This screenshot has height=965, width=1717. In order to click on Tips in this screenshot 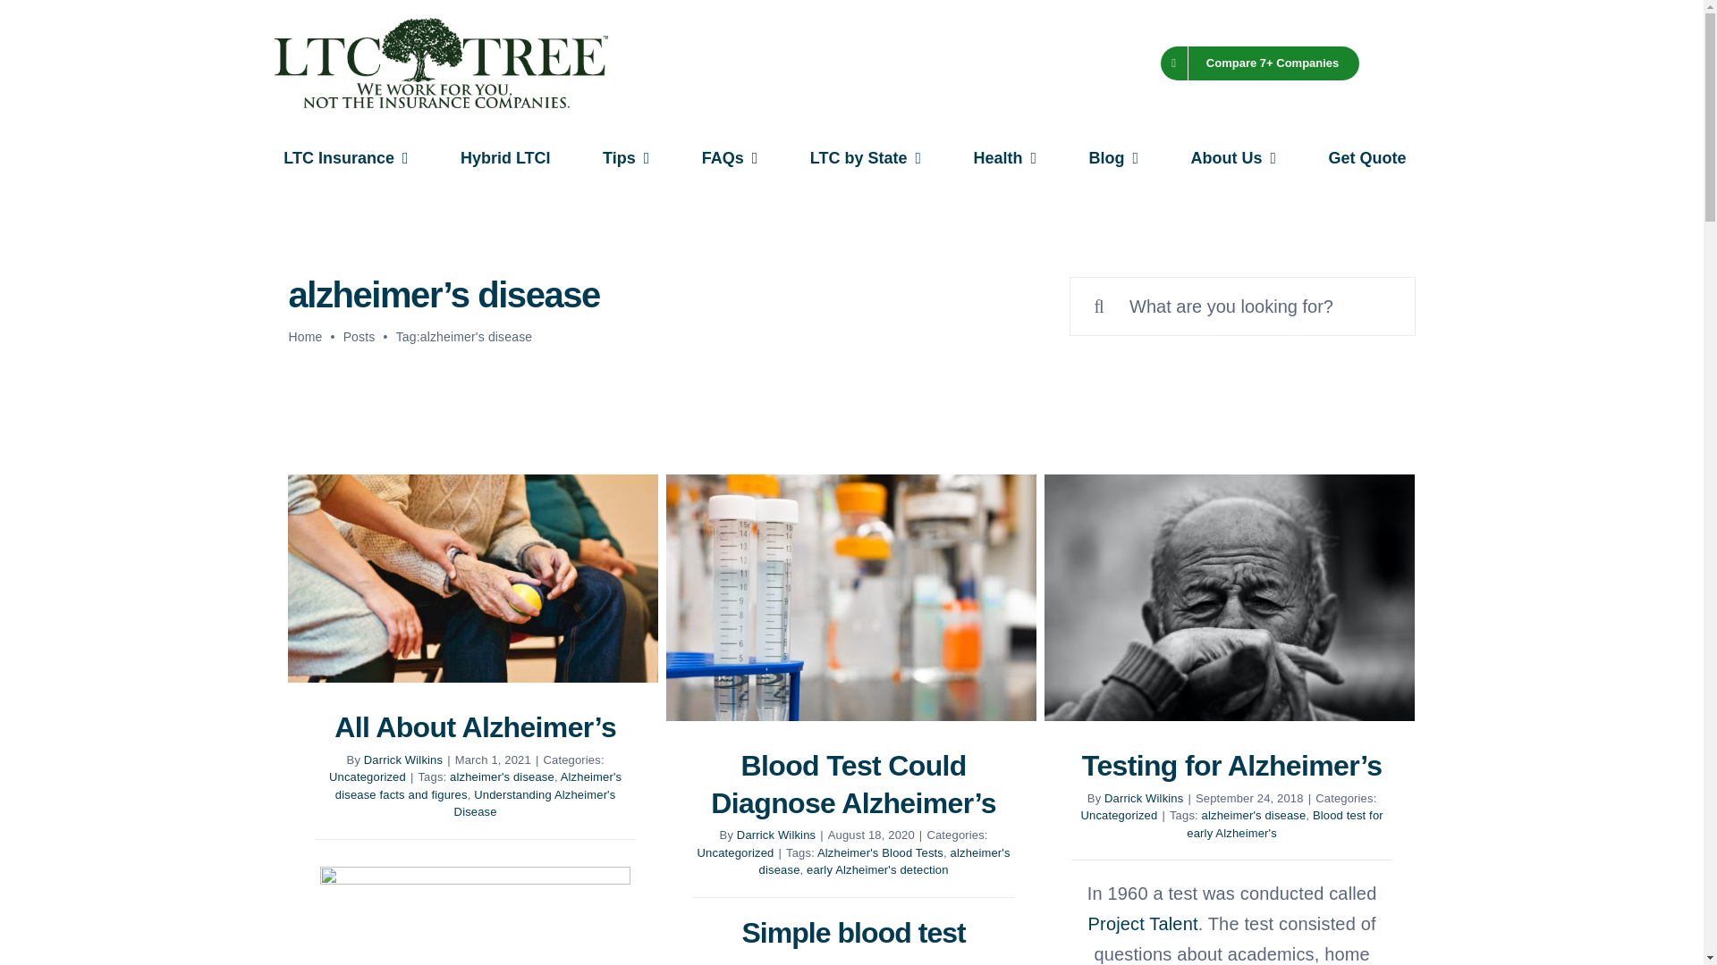, I will do `click(626, 159)`.